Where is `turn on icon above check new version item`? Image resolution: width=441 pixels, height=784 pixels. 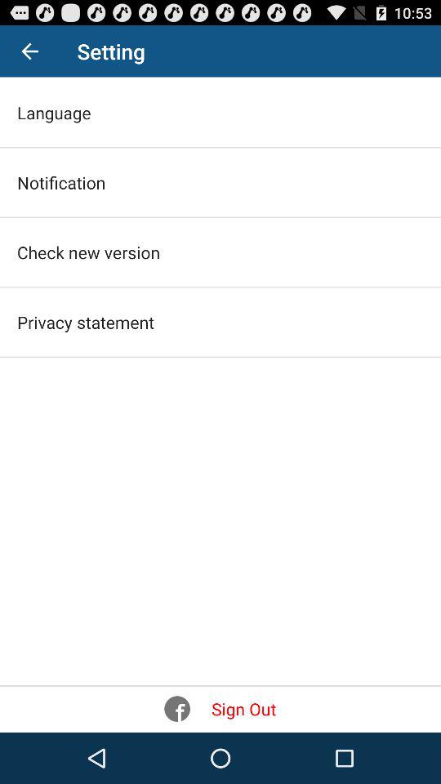
turn on icon above check new version item is located at coordinates (61, 182).